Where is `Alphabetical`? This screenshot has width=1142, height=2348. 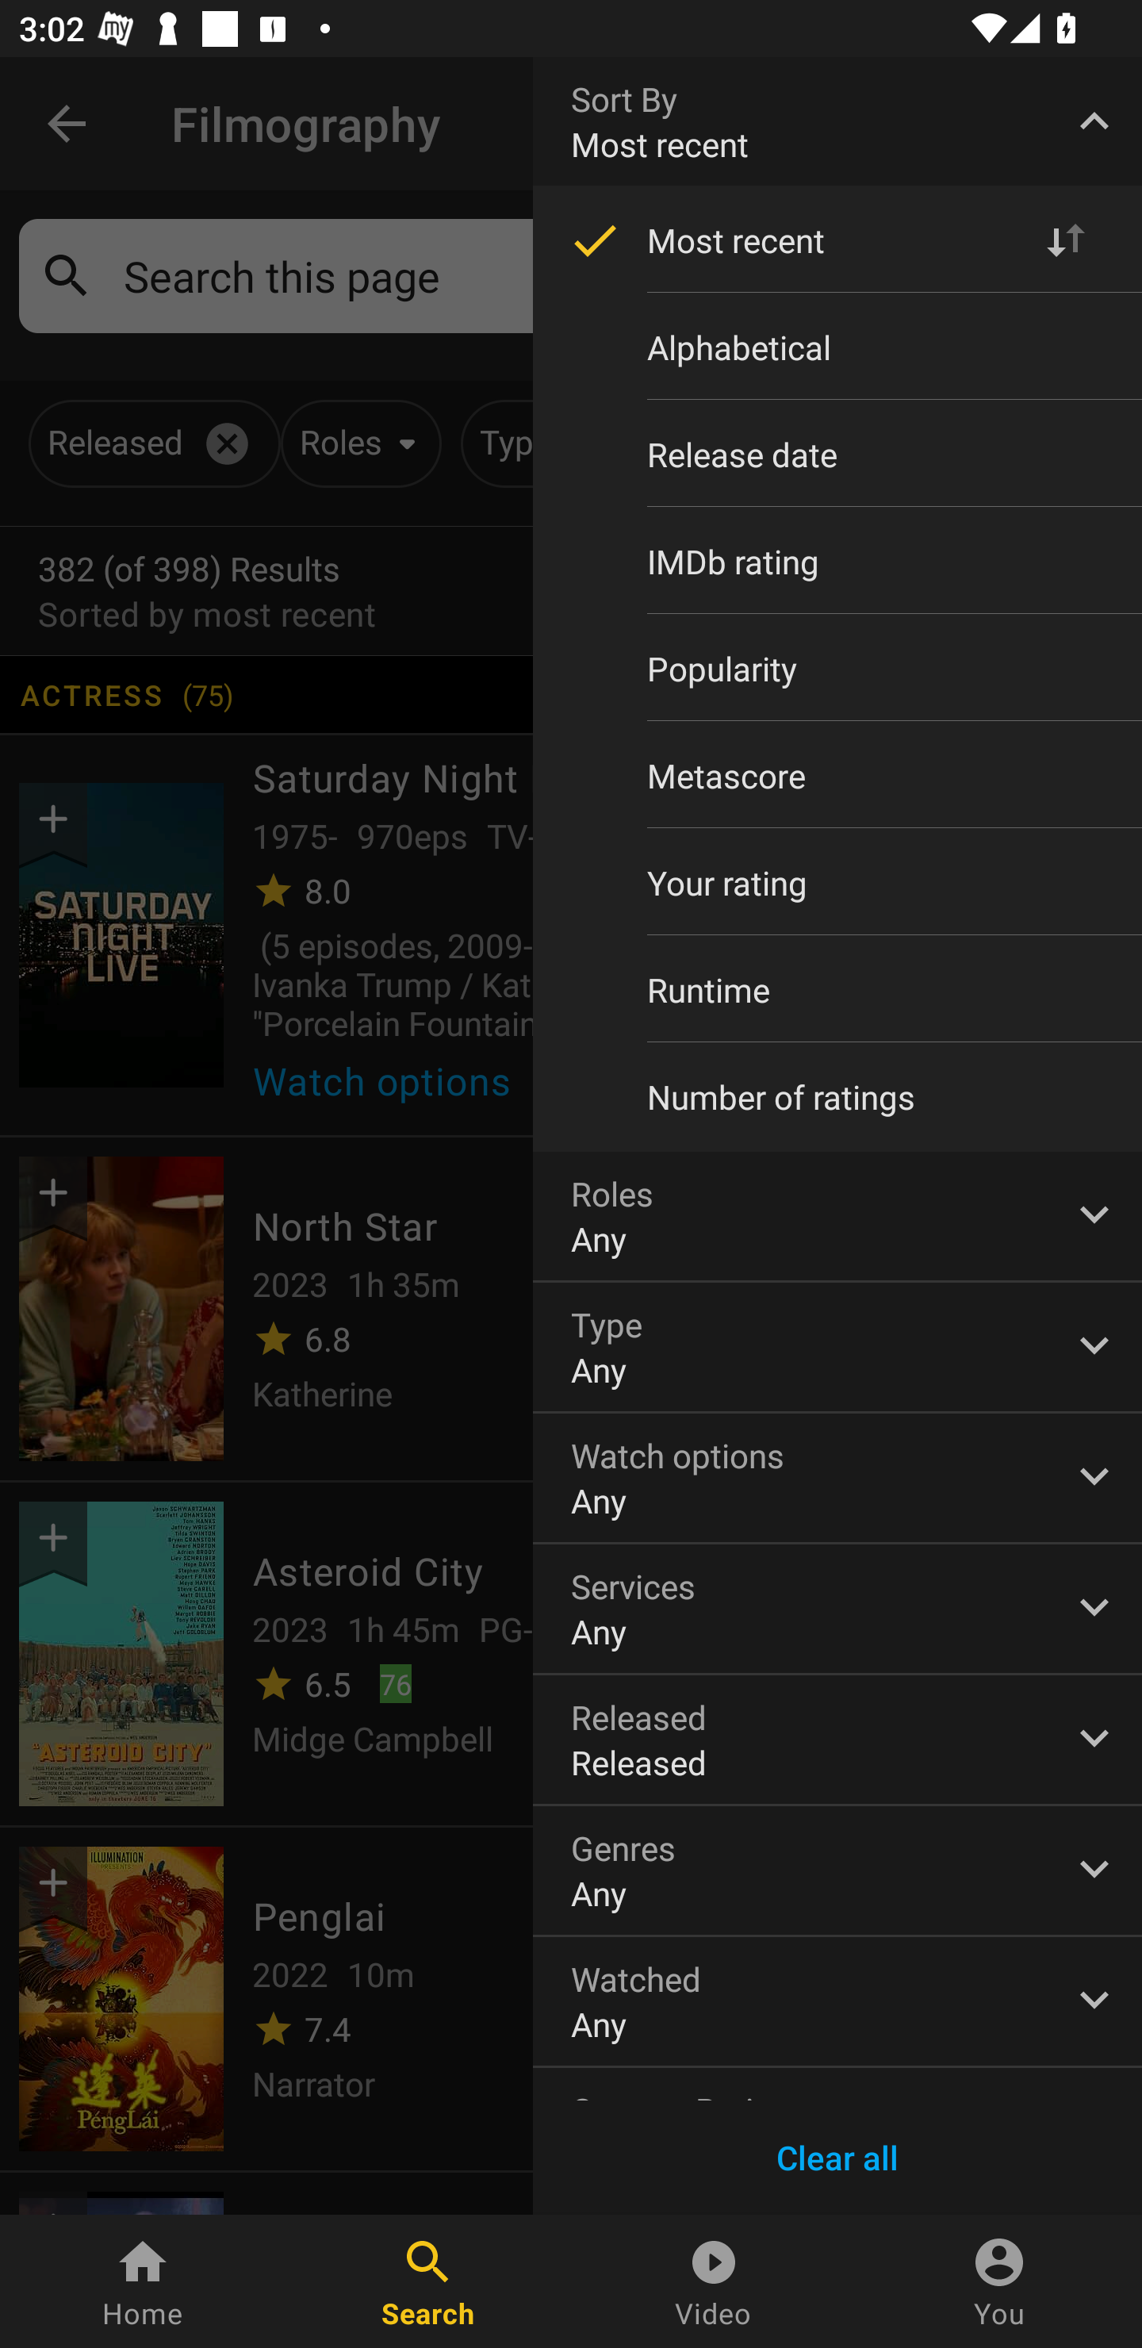 Alphabetical is located at coordinates (837, 347).